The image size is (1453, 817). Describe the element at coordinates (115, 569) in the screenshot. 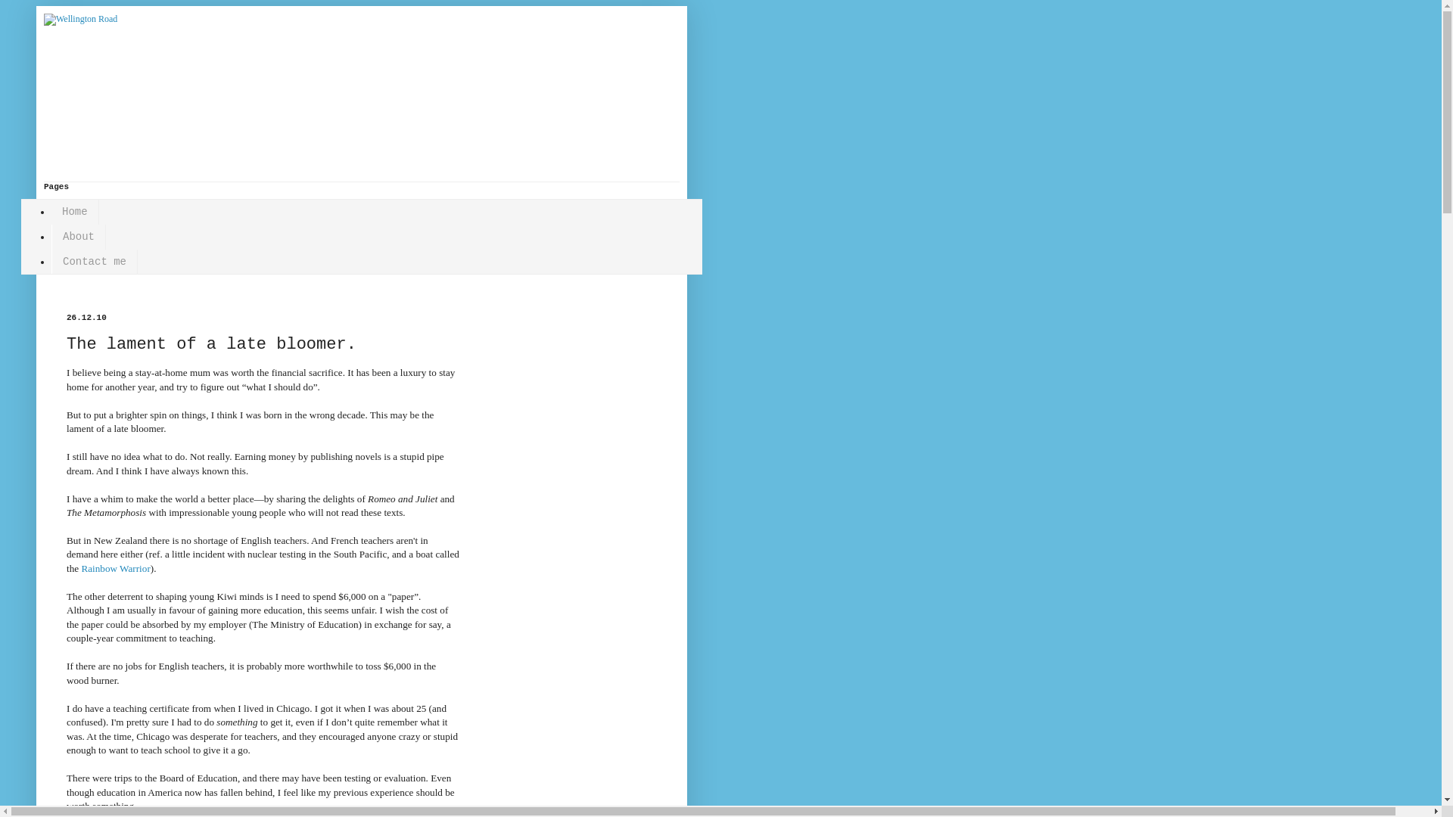

I see `Rainbow Warrior` at that location.